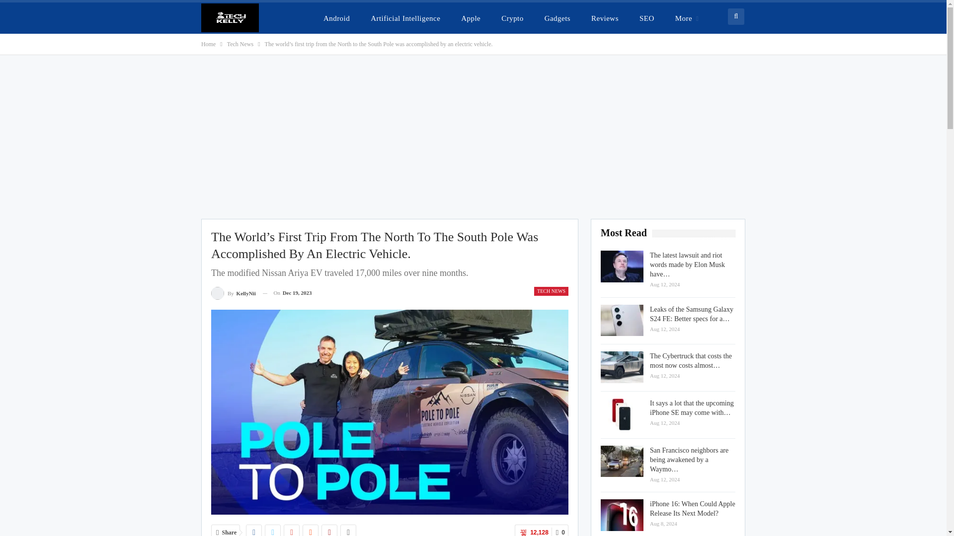  Describe the element at coordinates (337, 18) in the screenshot. I see `Android` at that location.